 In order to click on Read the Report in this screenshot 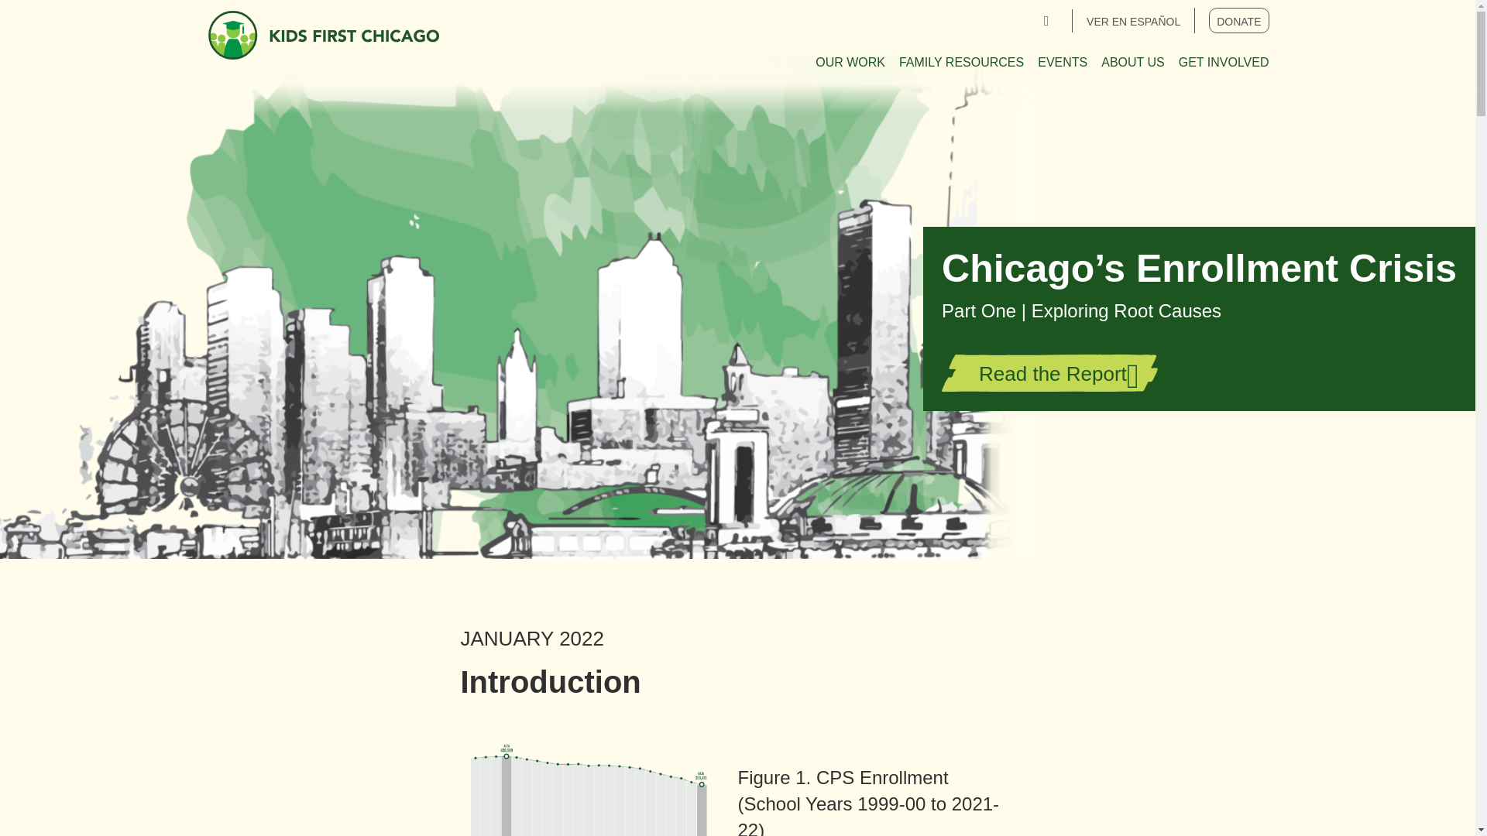, I will do `click(1058, 373)`.